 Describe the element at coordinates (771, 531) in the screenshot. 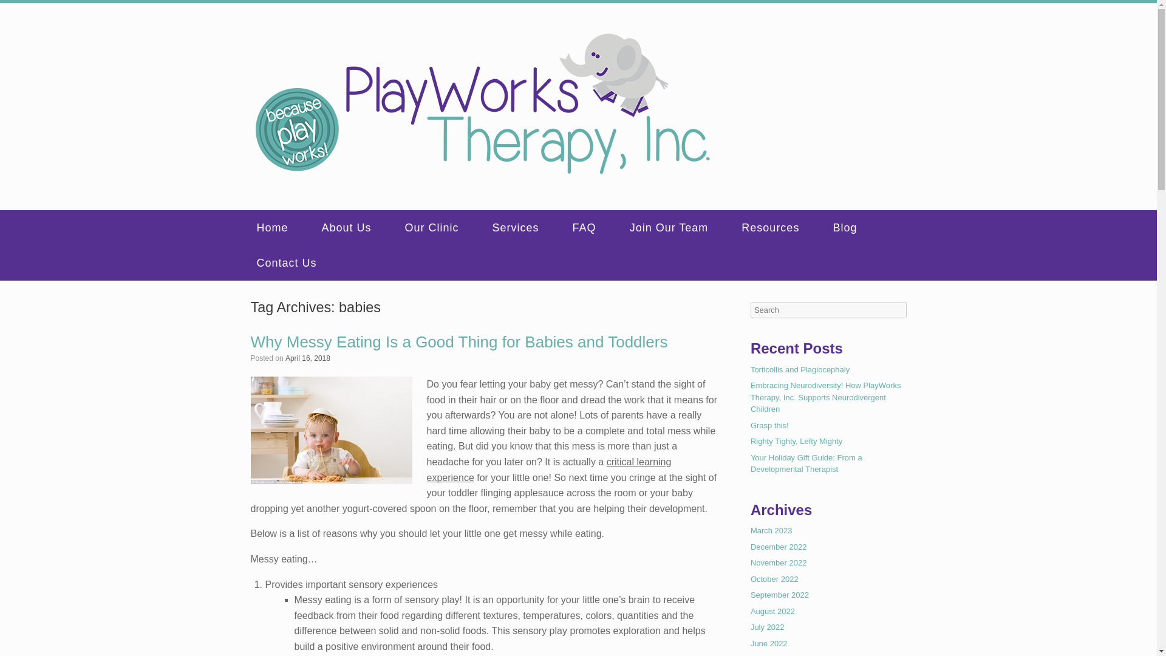

I see `March 2023` at that location.